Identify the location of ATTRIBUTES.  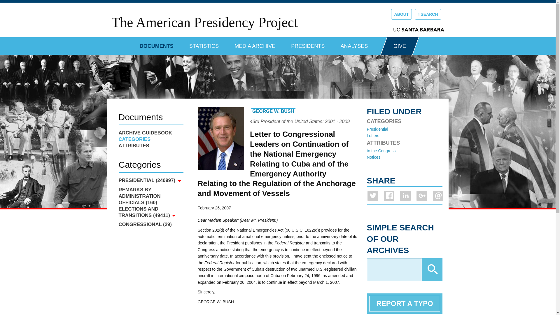
(150, 146).